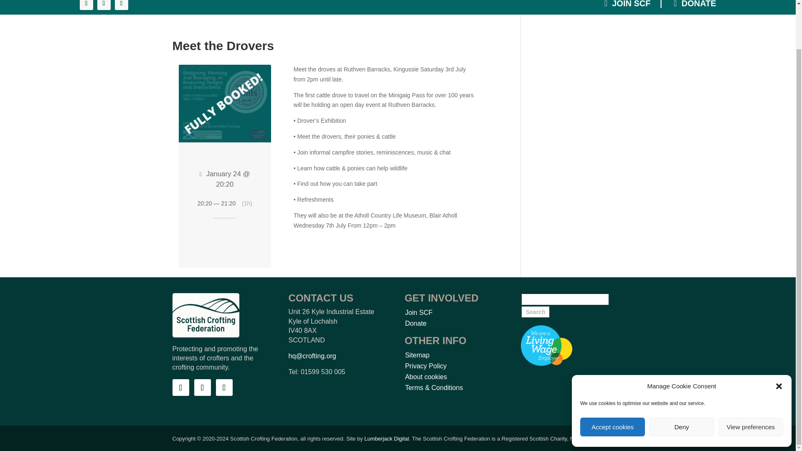 Image resolution: width=802 pixels, height=451 pixels. I want to click on Accept cookies, so click(612, 378).